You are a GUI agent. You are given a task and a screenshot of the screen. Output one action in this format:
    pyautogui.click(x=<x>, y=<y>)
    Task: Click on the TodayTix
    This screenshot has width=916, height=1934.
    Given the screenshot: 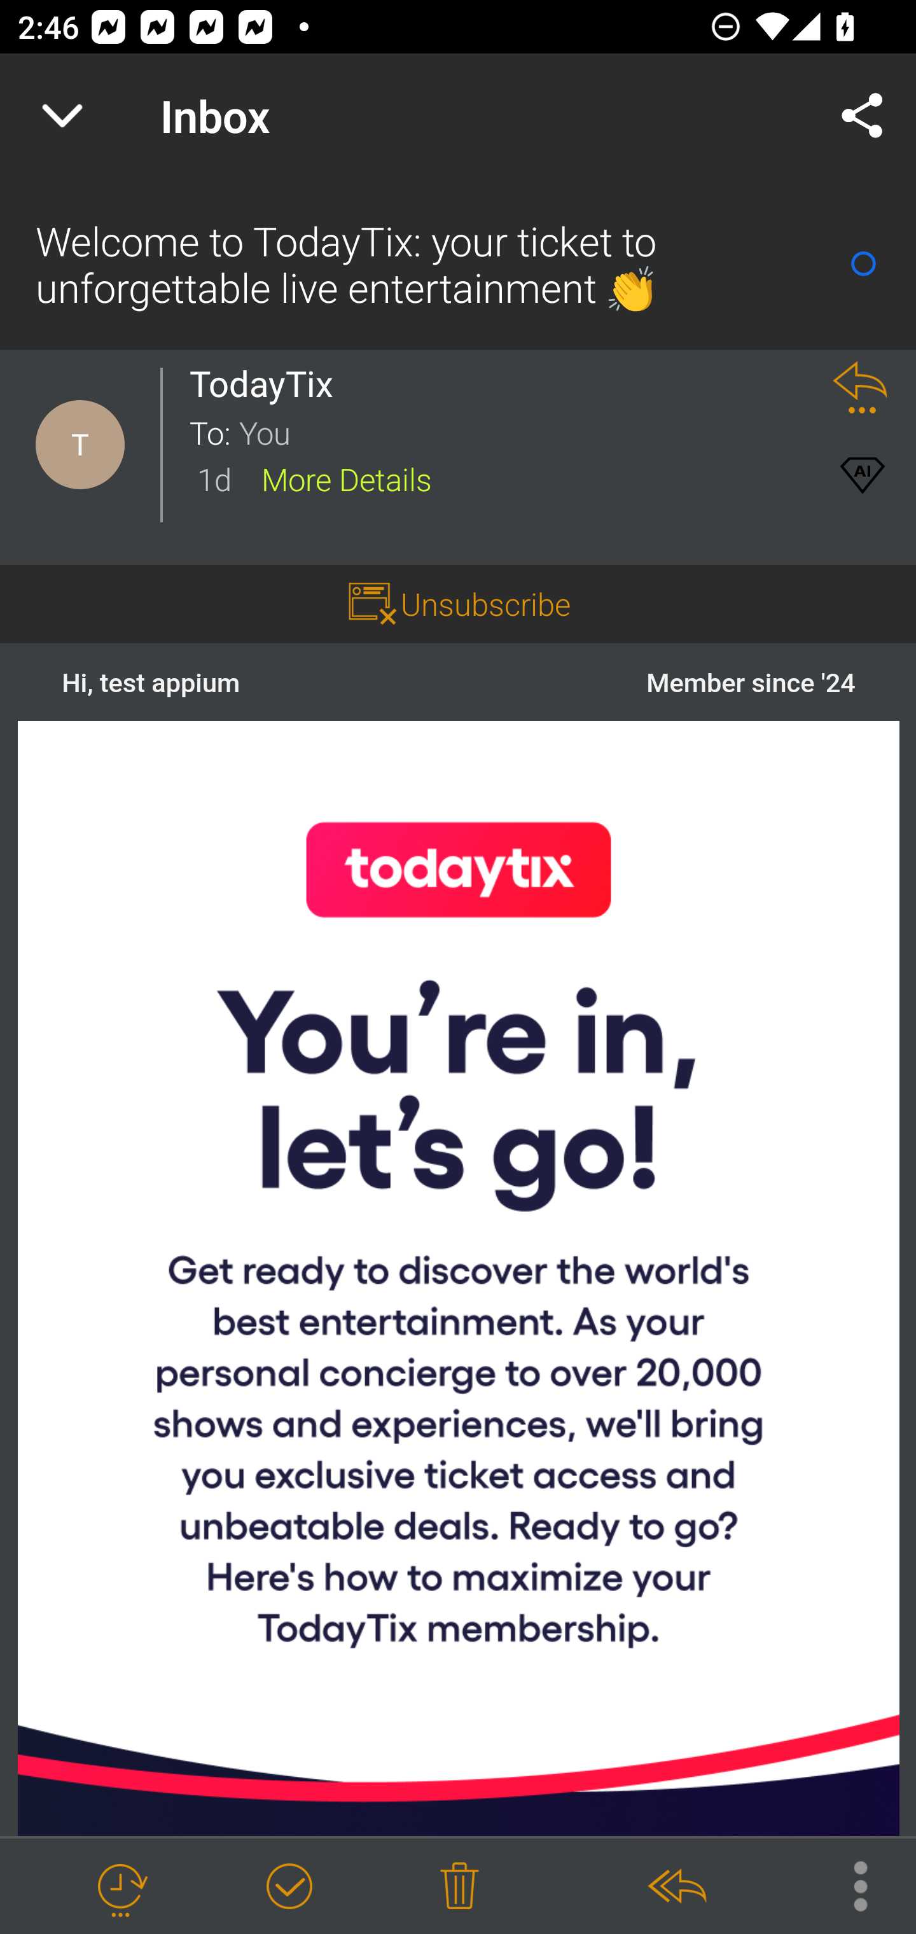 What is the action you would take?
    pyautogui.click(x=268, y=384)
    